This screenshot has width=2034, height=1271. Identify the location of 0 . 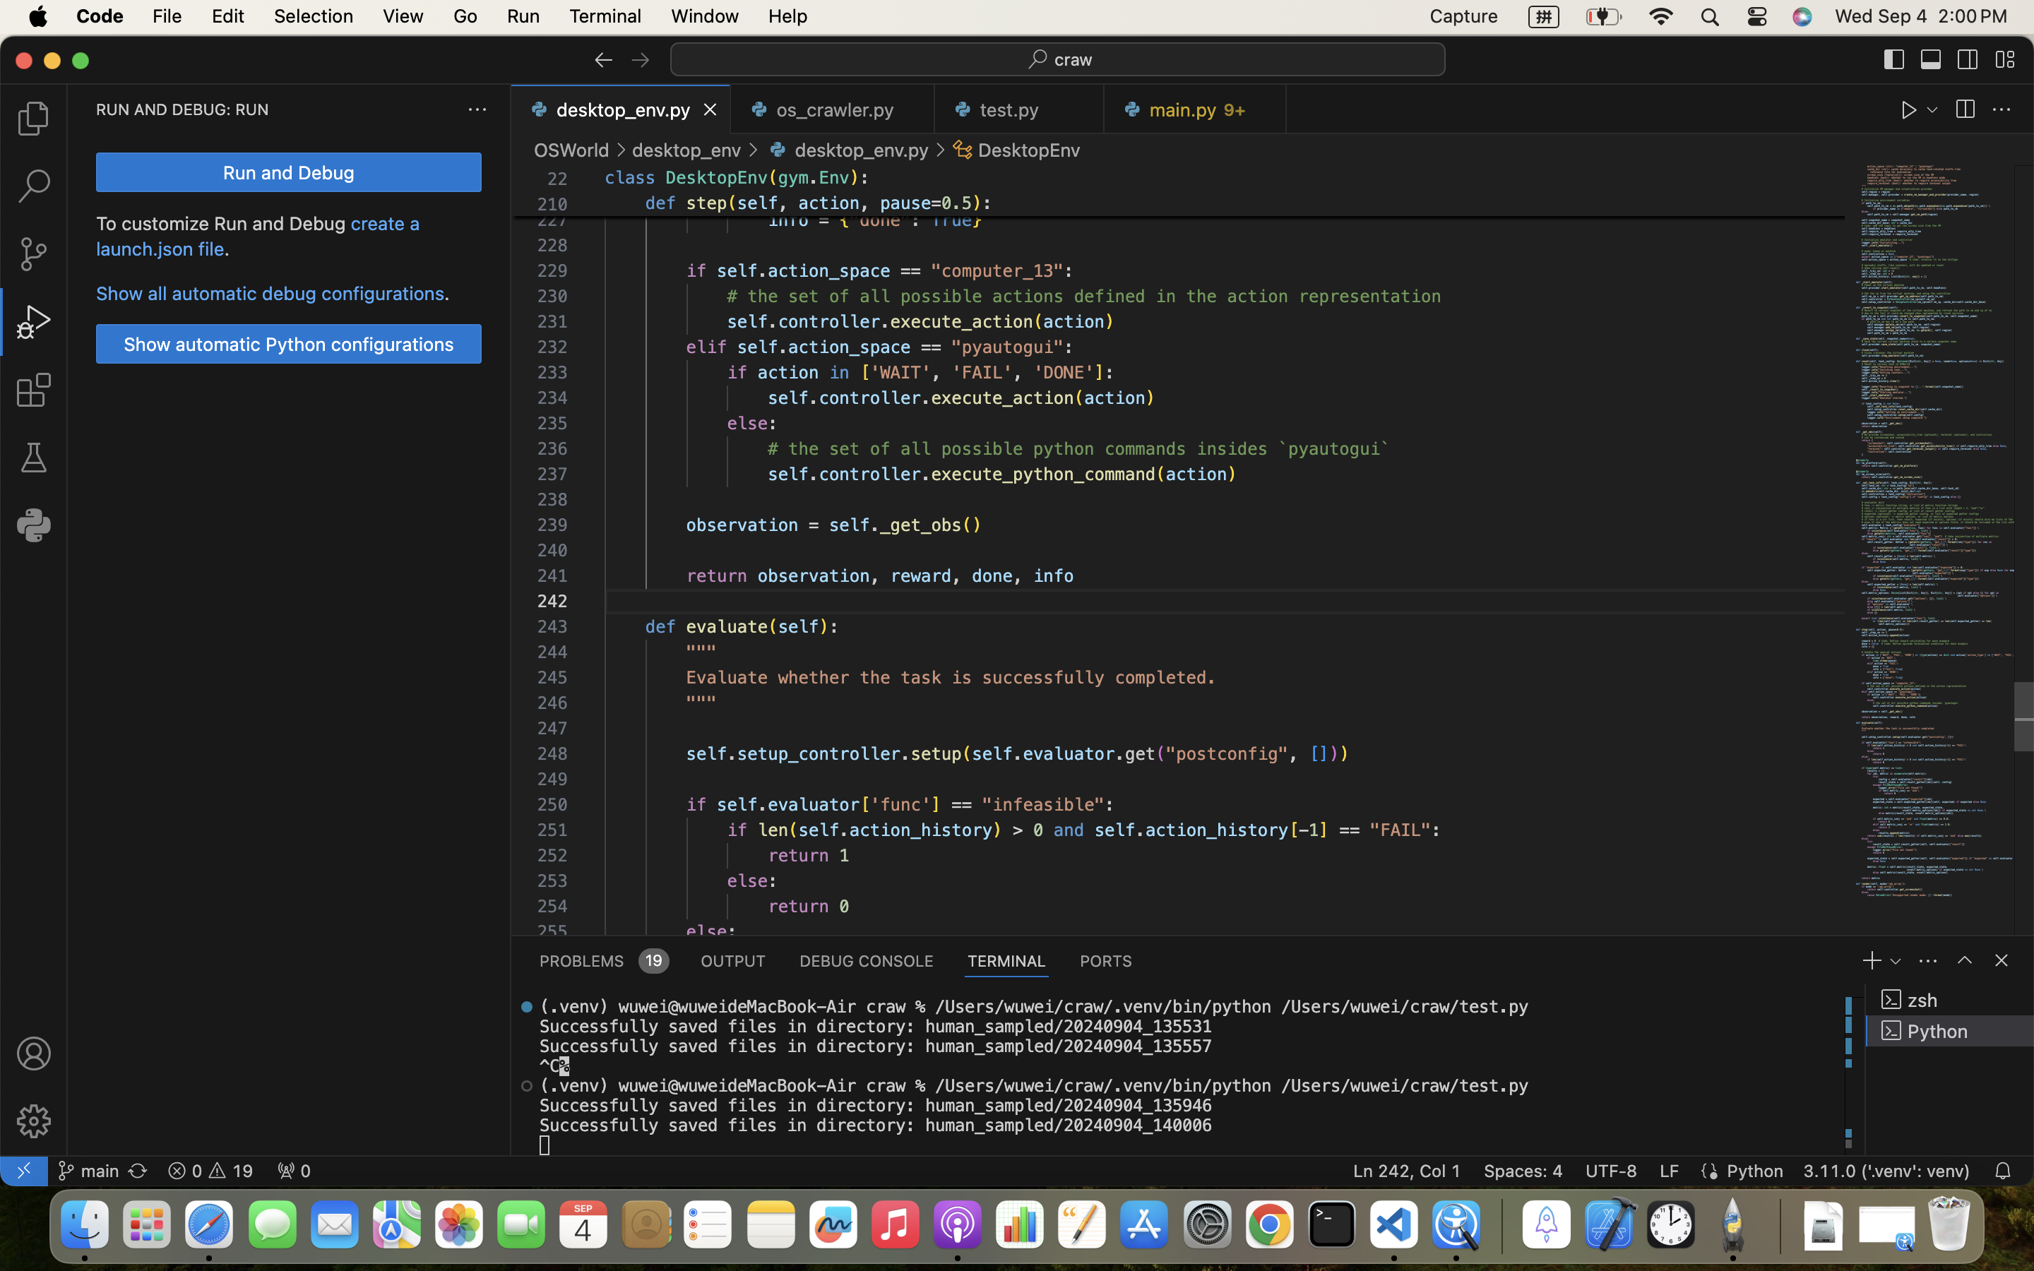
(34, 390).